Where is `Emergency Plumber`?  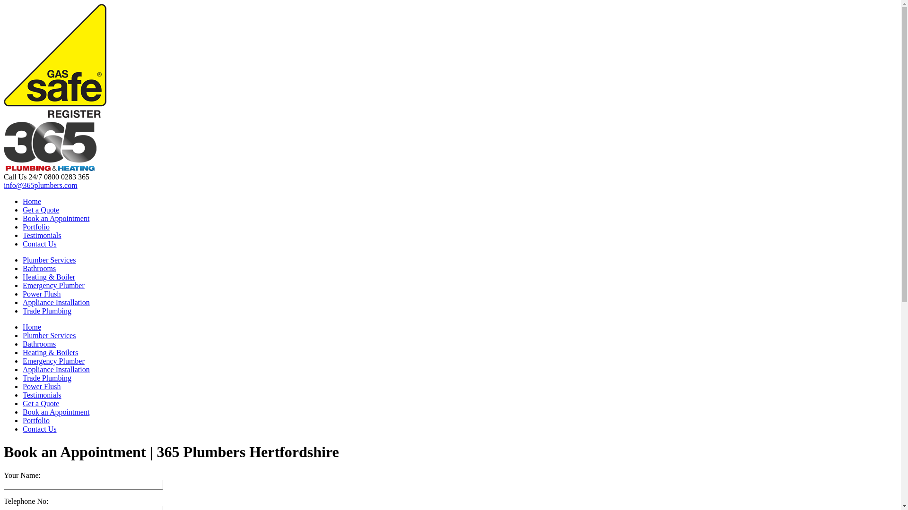
Emergency Plumber is located at coordinates (54, 285).